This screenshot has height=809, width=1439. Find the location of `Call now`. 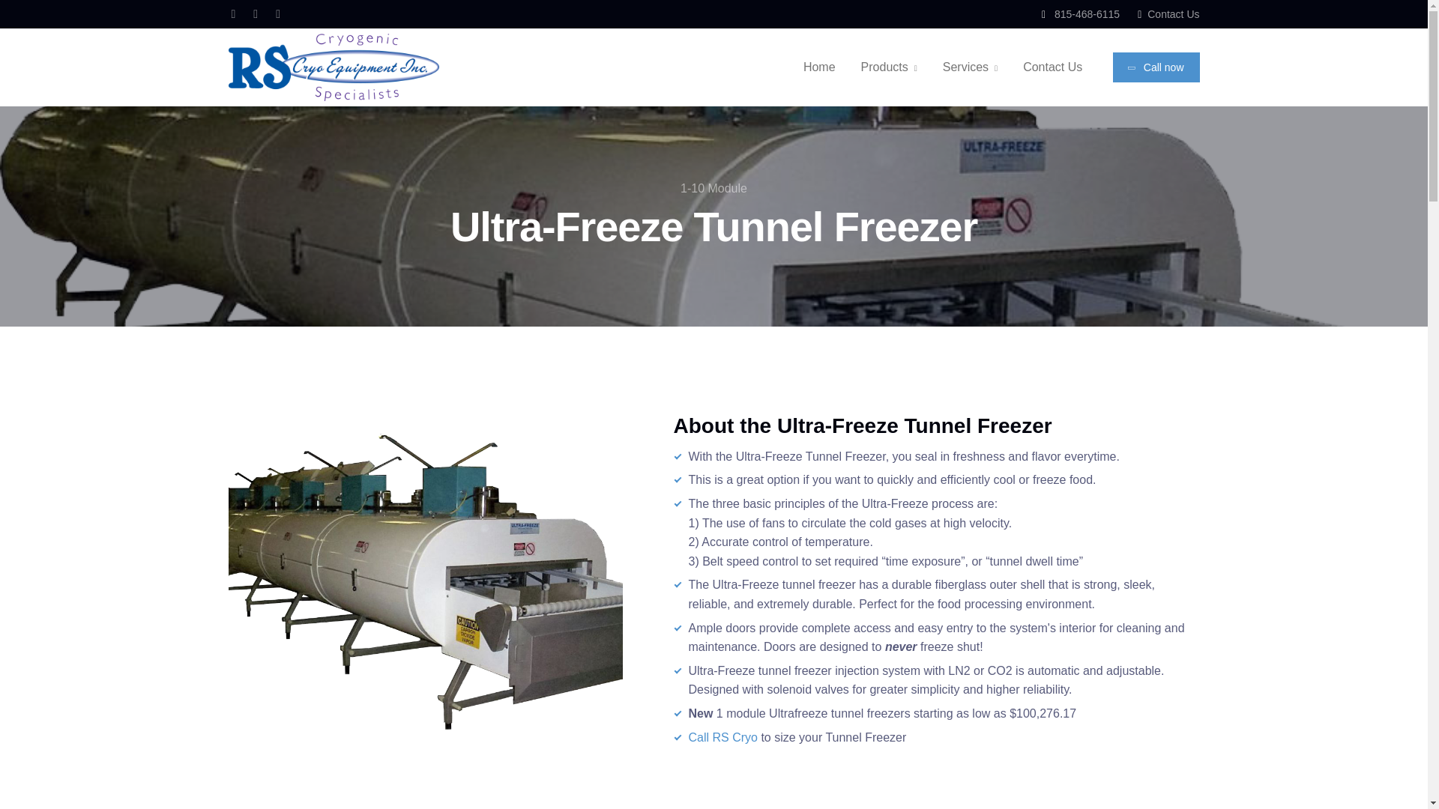

Call now is located at coordinates (1156, 67).